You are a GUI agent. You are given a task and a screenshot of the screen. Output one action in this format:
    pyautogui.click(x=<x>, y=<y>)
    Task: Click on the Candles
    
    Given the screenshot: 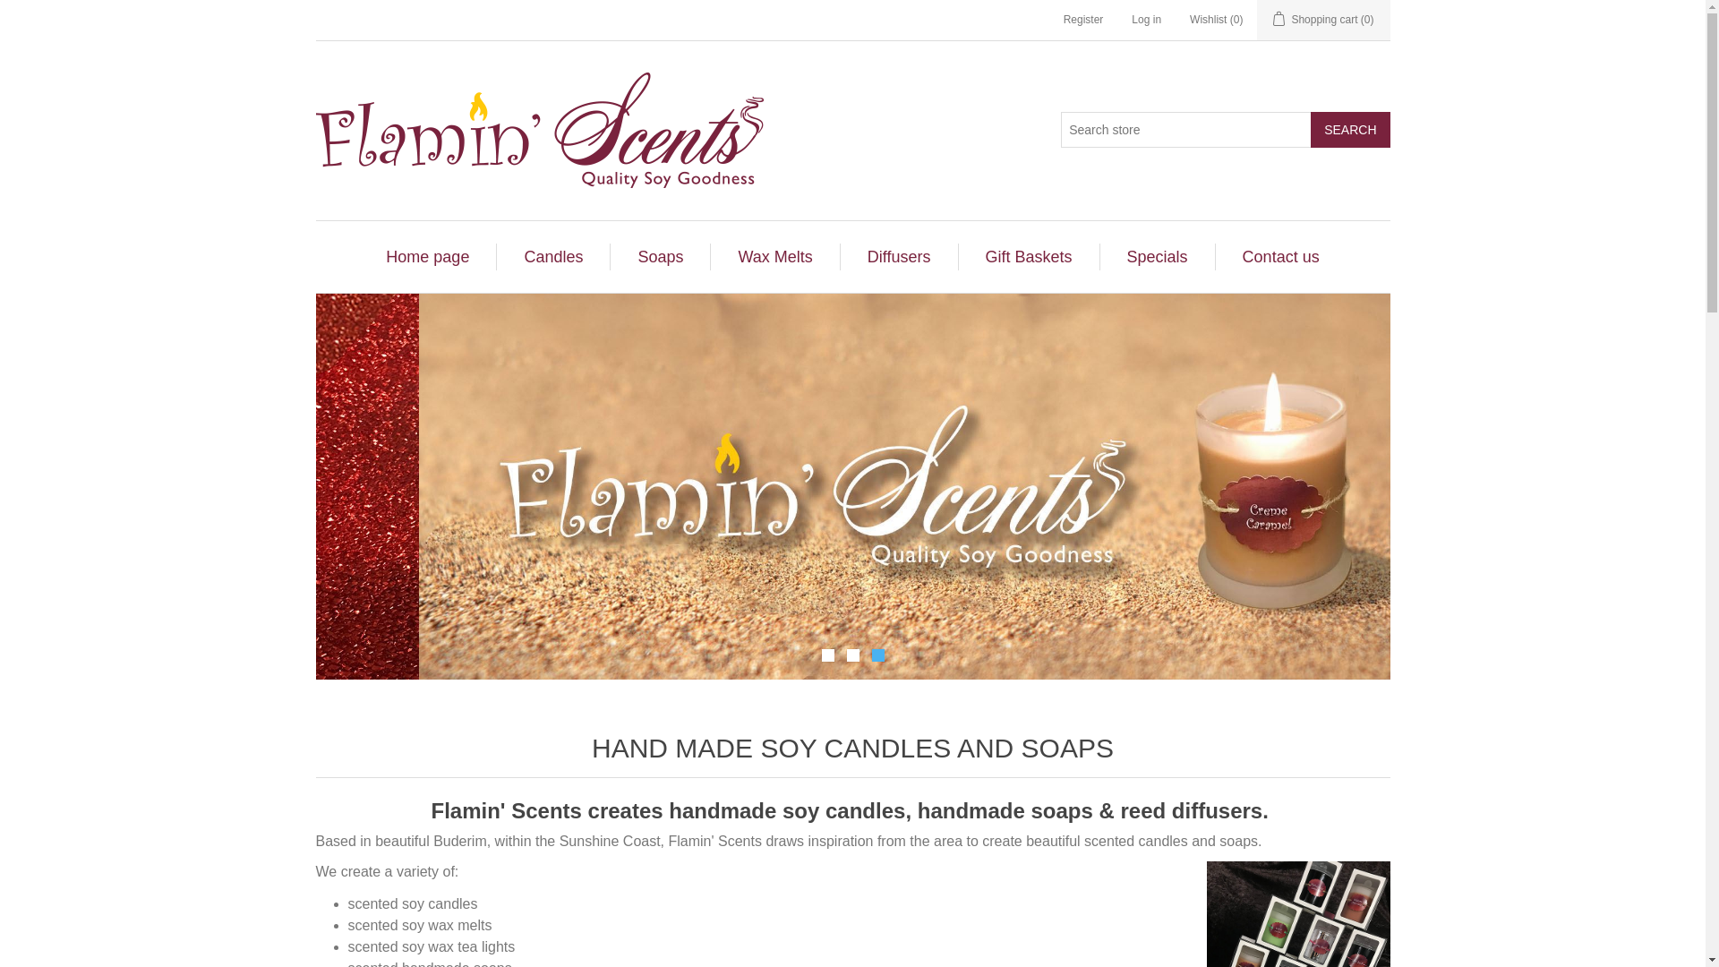 What is the action you would take?
    pyautogui.click(x=553, y=257)
    